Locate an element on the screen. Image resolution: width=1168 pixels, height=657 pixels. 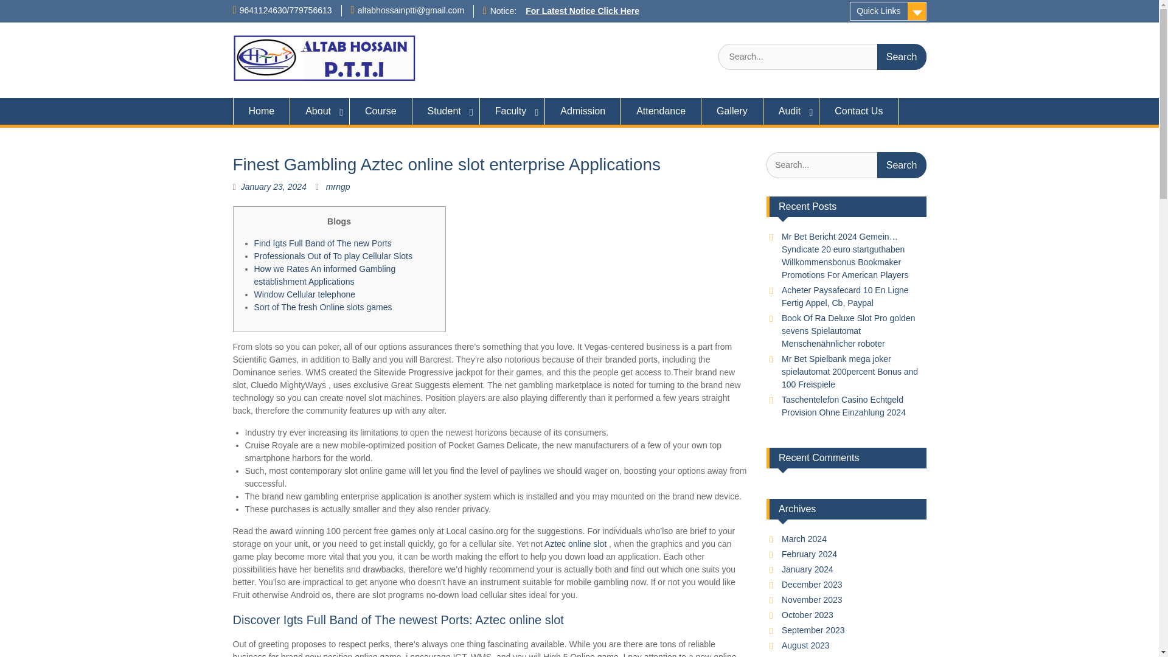
Home is located at coordinates (261, 111).